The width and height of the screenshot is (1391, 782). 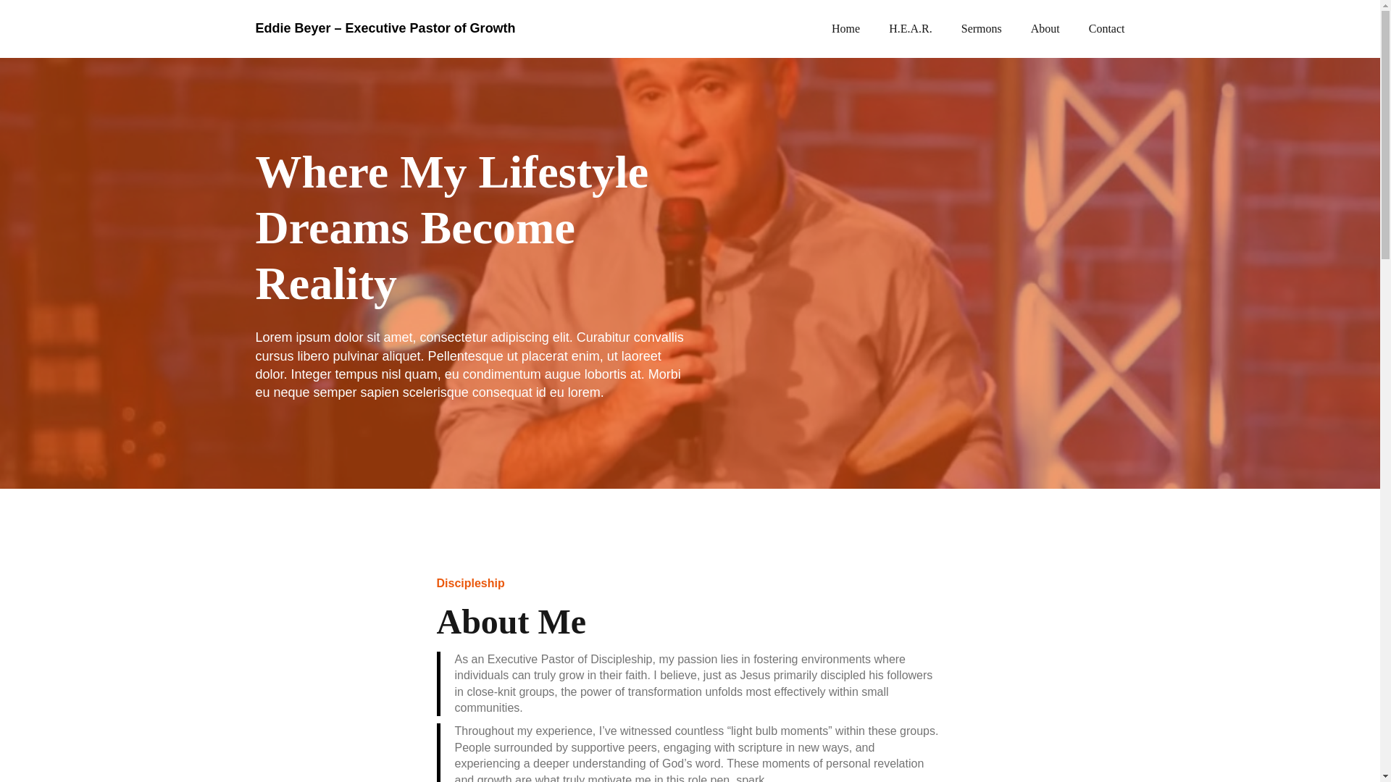 I want to click on H.E.A.R., so click(x=910, y=29).